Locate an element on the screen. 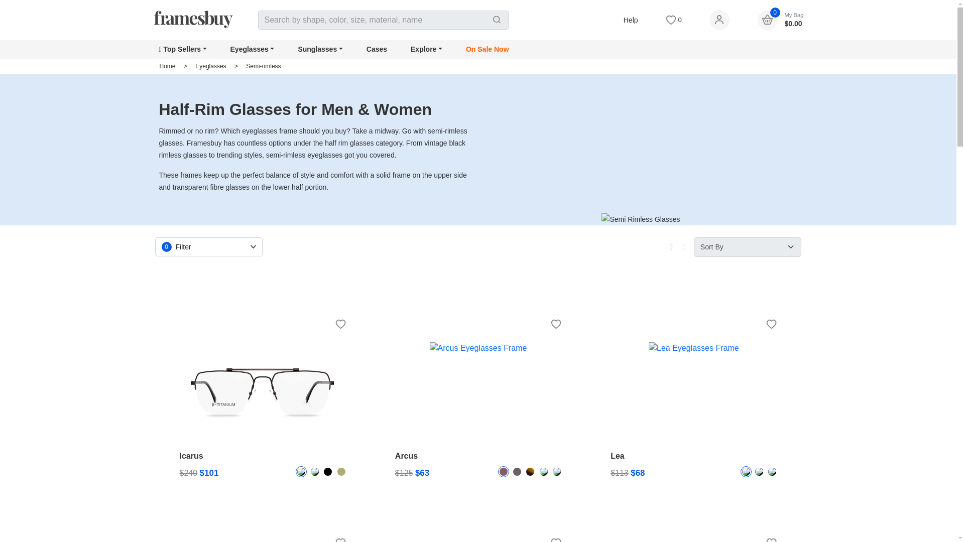  Gold is located at coordinates (341, 472).